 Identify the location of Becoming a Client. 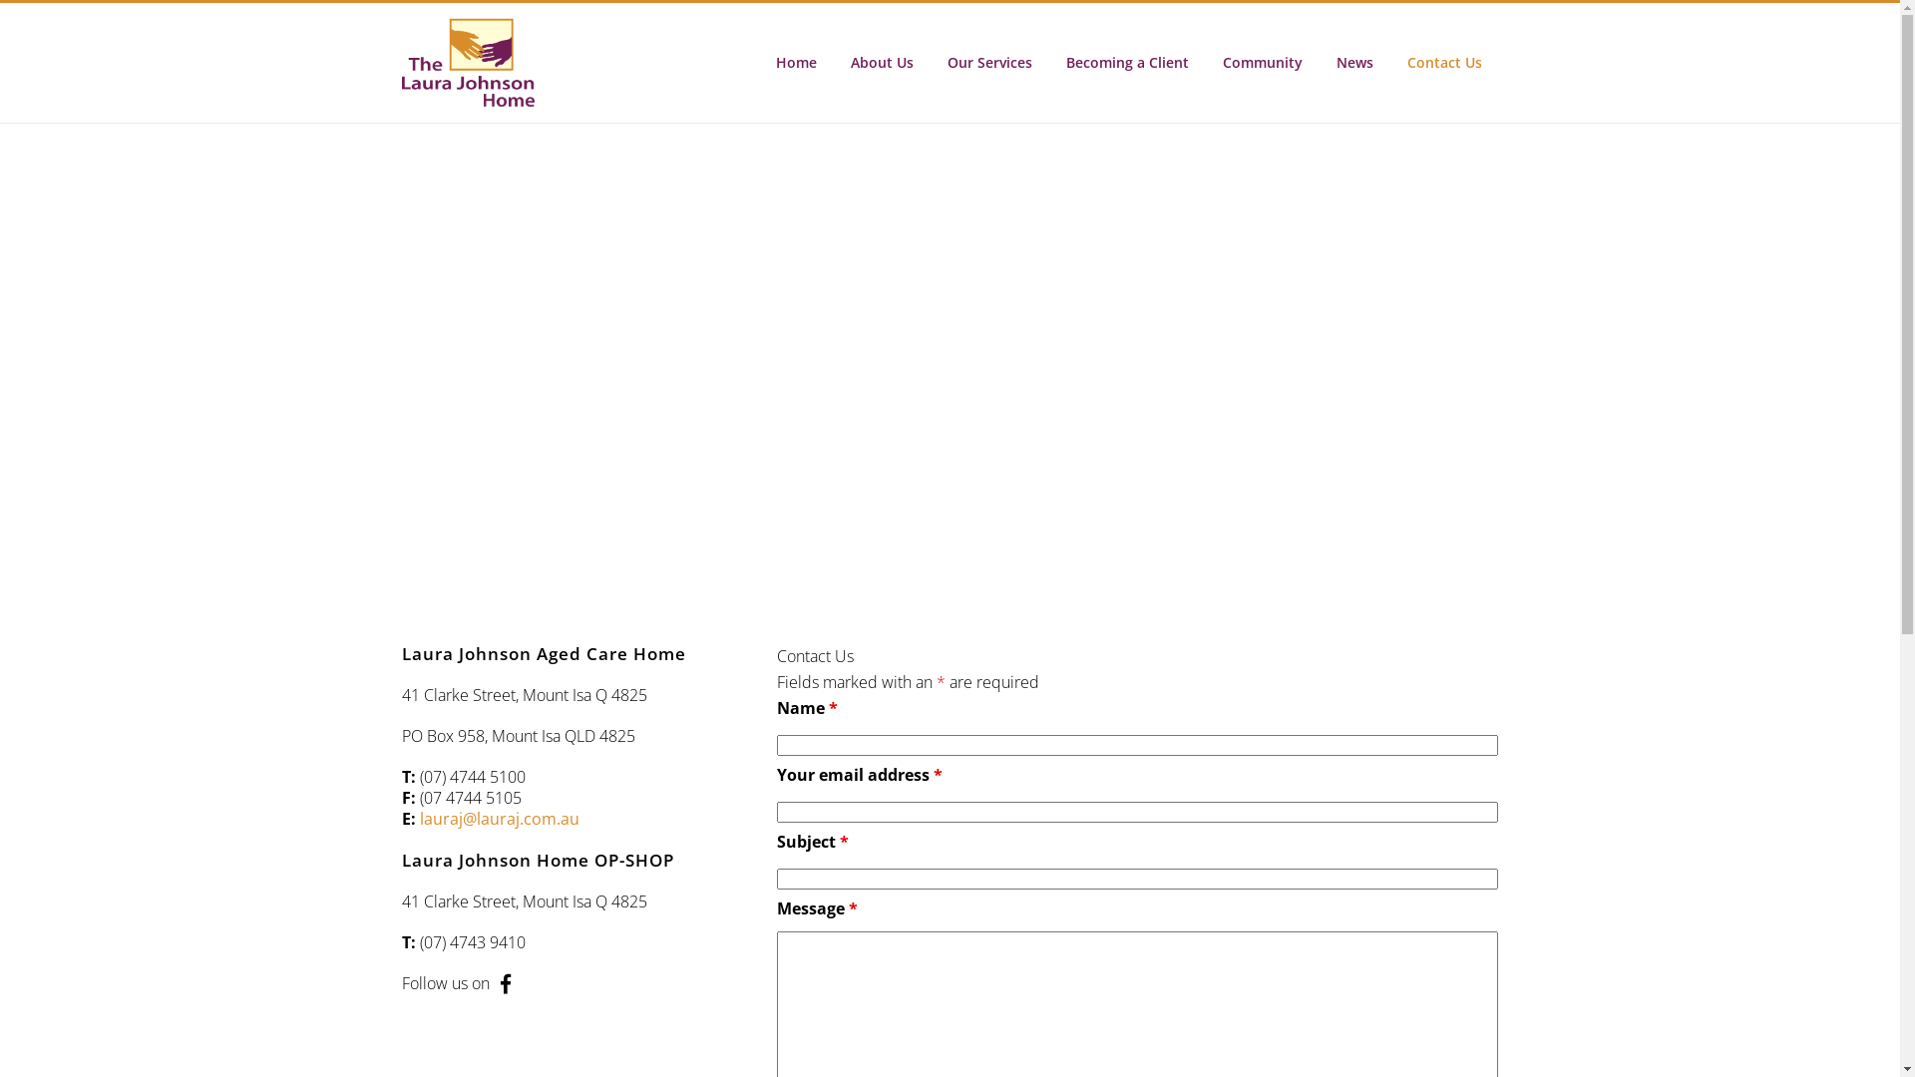
(1094, 746).